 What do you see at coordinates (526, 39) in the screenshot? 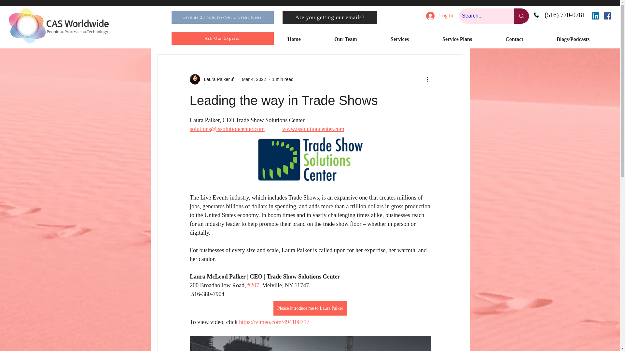
I see `Contact` at bounding box center [526, 39].